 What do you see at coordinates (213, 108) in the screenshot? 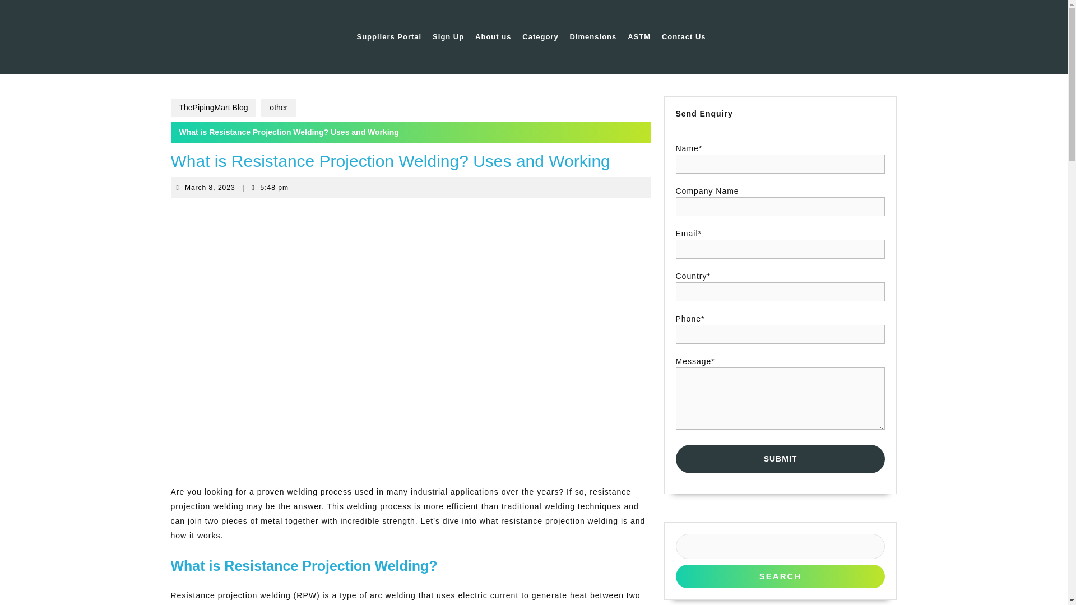
I see `Dimensions` at bounding box center [213, 108].